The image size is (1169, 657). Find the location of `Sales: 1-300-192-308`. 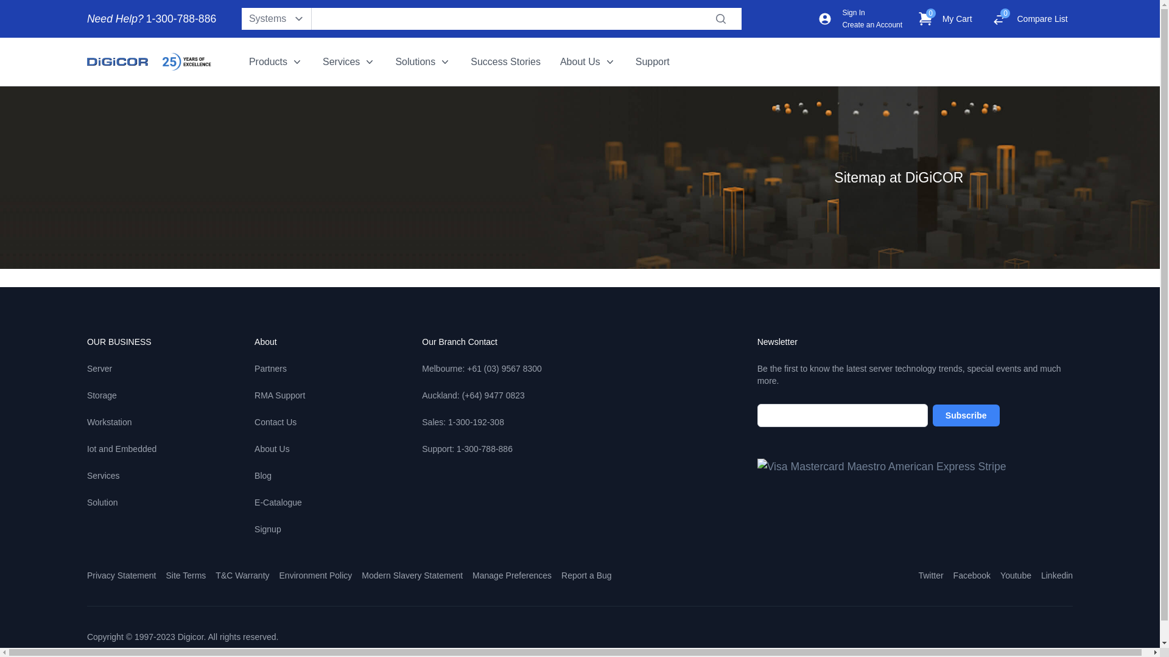

Sales: 1-300-192-308 is located at coordinates (463, 422).